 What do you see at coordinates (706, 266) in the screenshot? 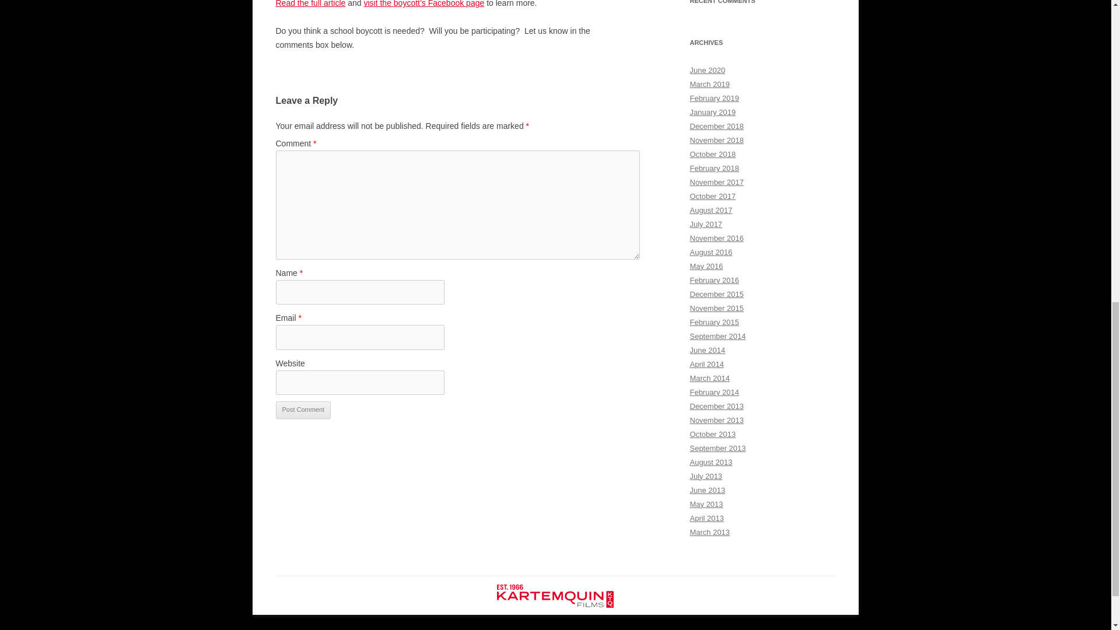
I see `May 2016` at bounding box center [706, 266].